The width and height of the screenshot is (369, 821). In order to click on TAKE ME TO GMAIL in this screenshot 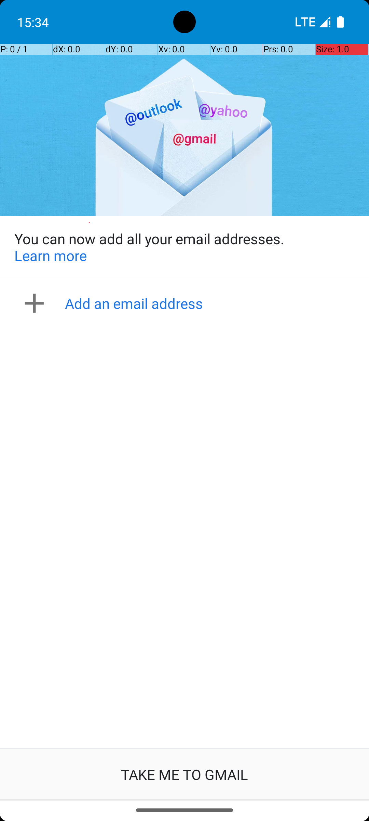, I will do `click(184, 774)`.